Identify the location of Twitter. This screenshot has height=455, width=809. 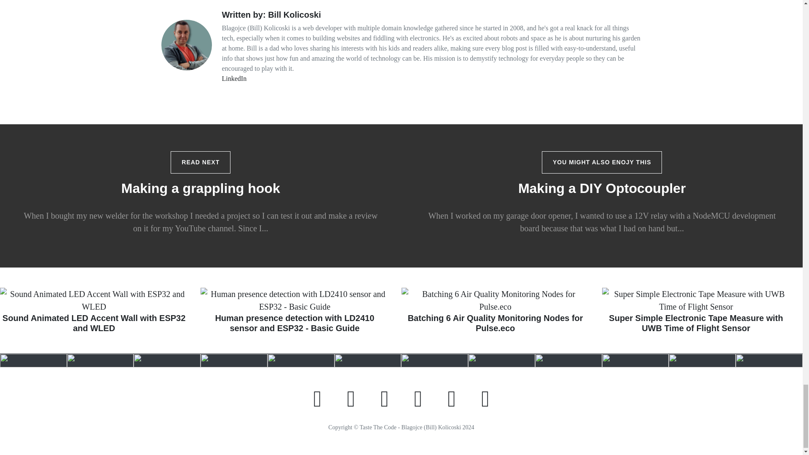
(351, 398).